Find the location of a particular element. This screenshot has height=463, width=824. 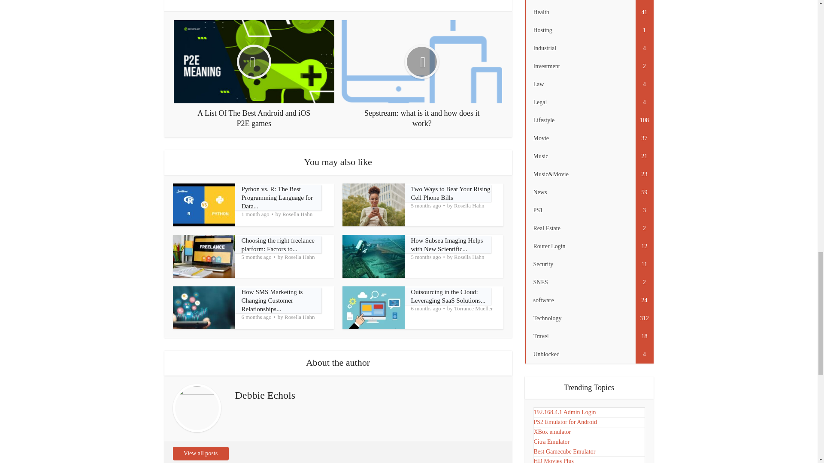

Python vs. R: The Best Programming Language for Data... is located at coordinates (277, 198).